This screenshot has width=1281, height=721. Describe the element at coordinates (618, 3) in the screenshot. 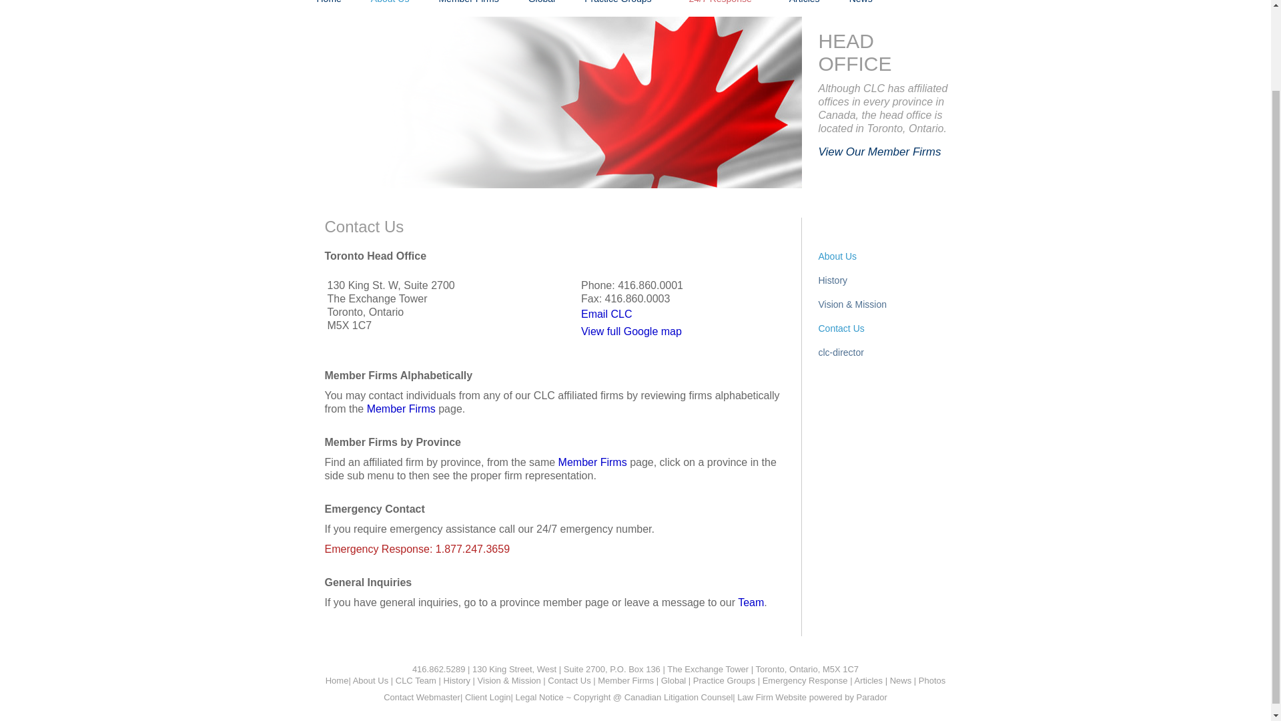

I see `Practice Groups` at that location.